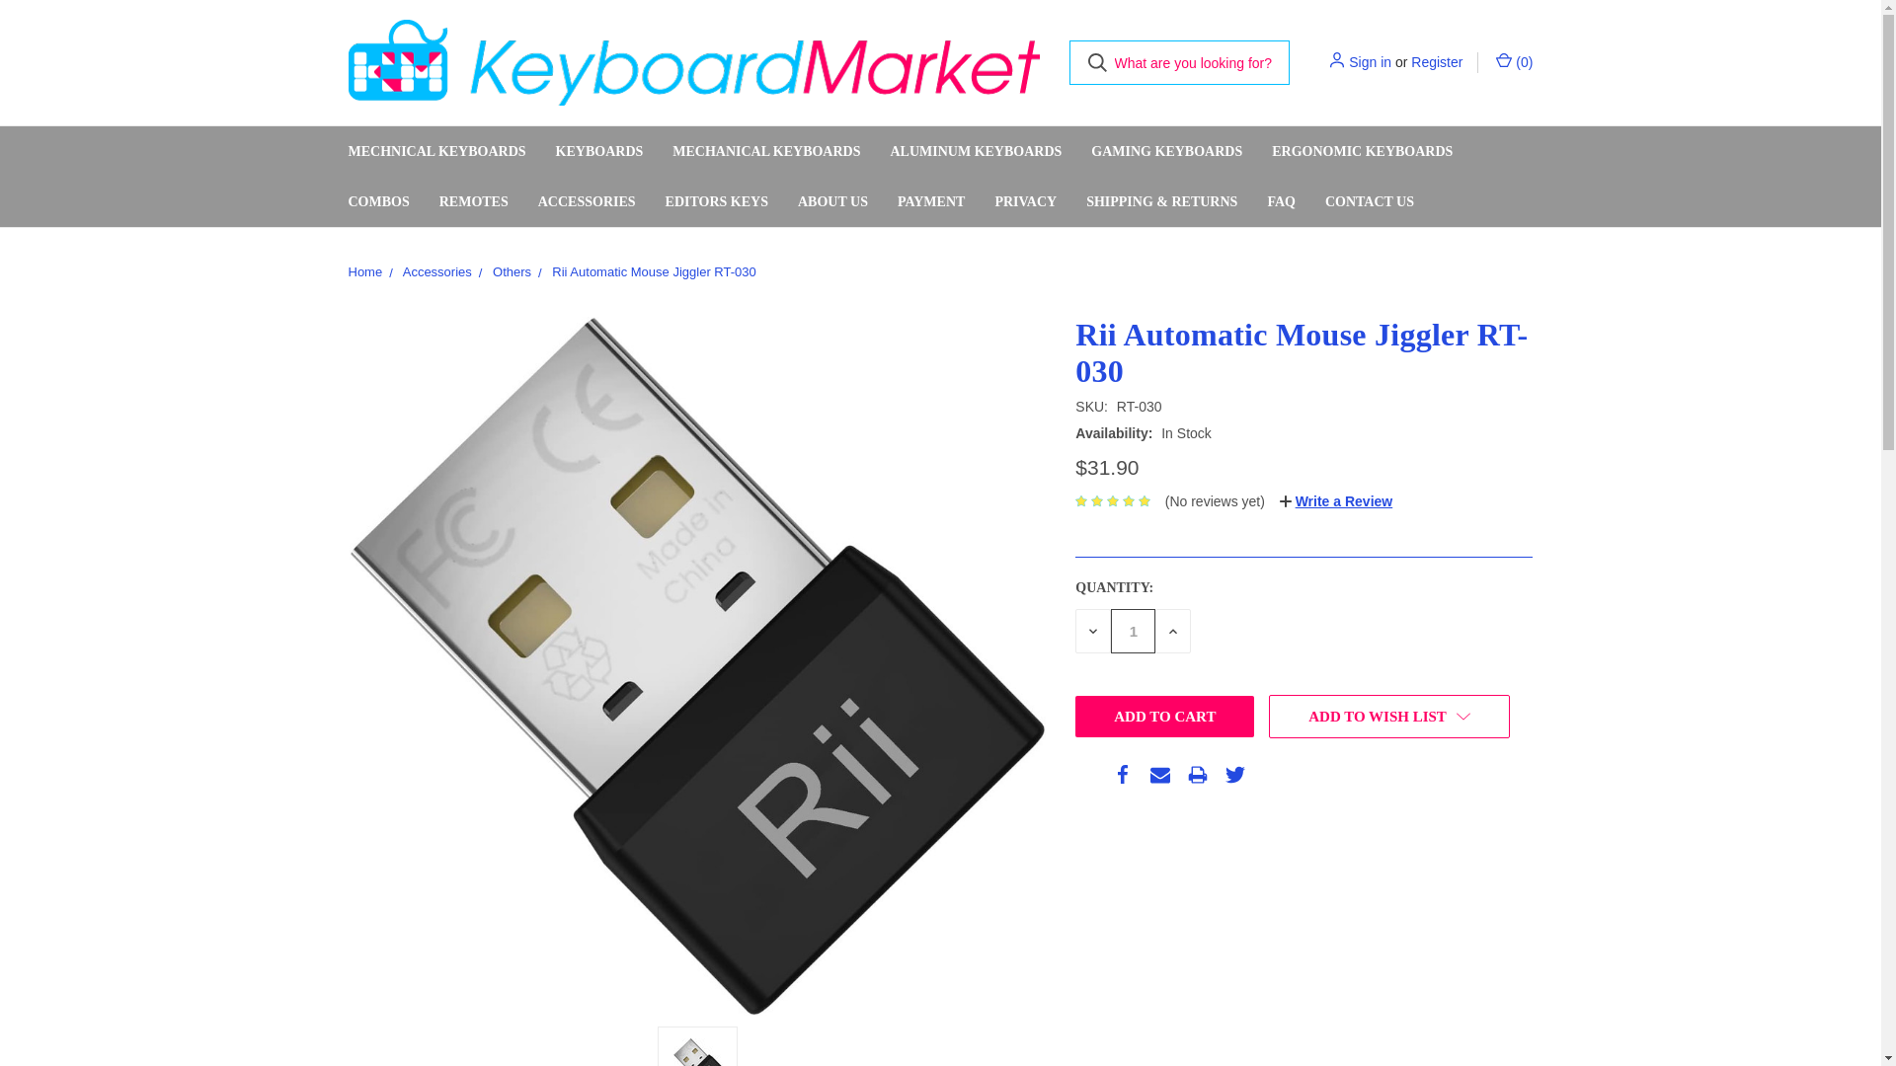 This screenshot has height=1066, width=1896. Describe the element at coordinates (976, 152) in the screenshot. I see `ALUMINUM KEYBOARDS` at that location.